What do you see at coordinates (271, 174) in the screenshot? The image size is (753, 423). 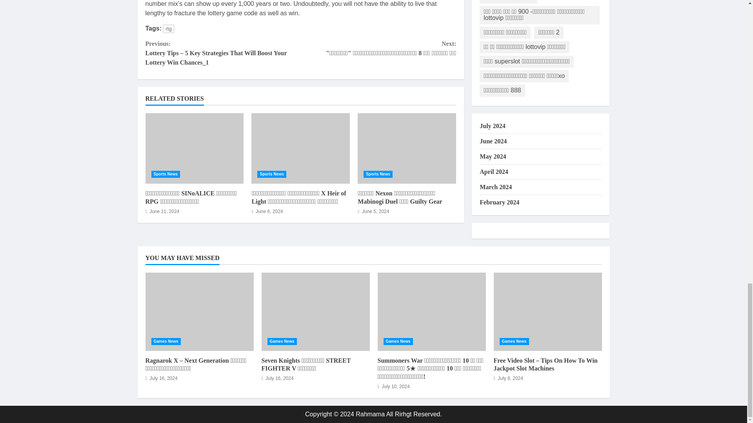 I see `Sports News` at bounding box center [271, 174].